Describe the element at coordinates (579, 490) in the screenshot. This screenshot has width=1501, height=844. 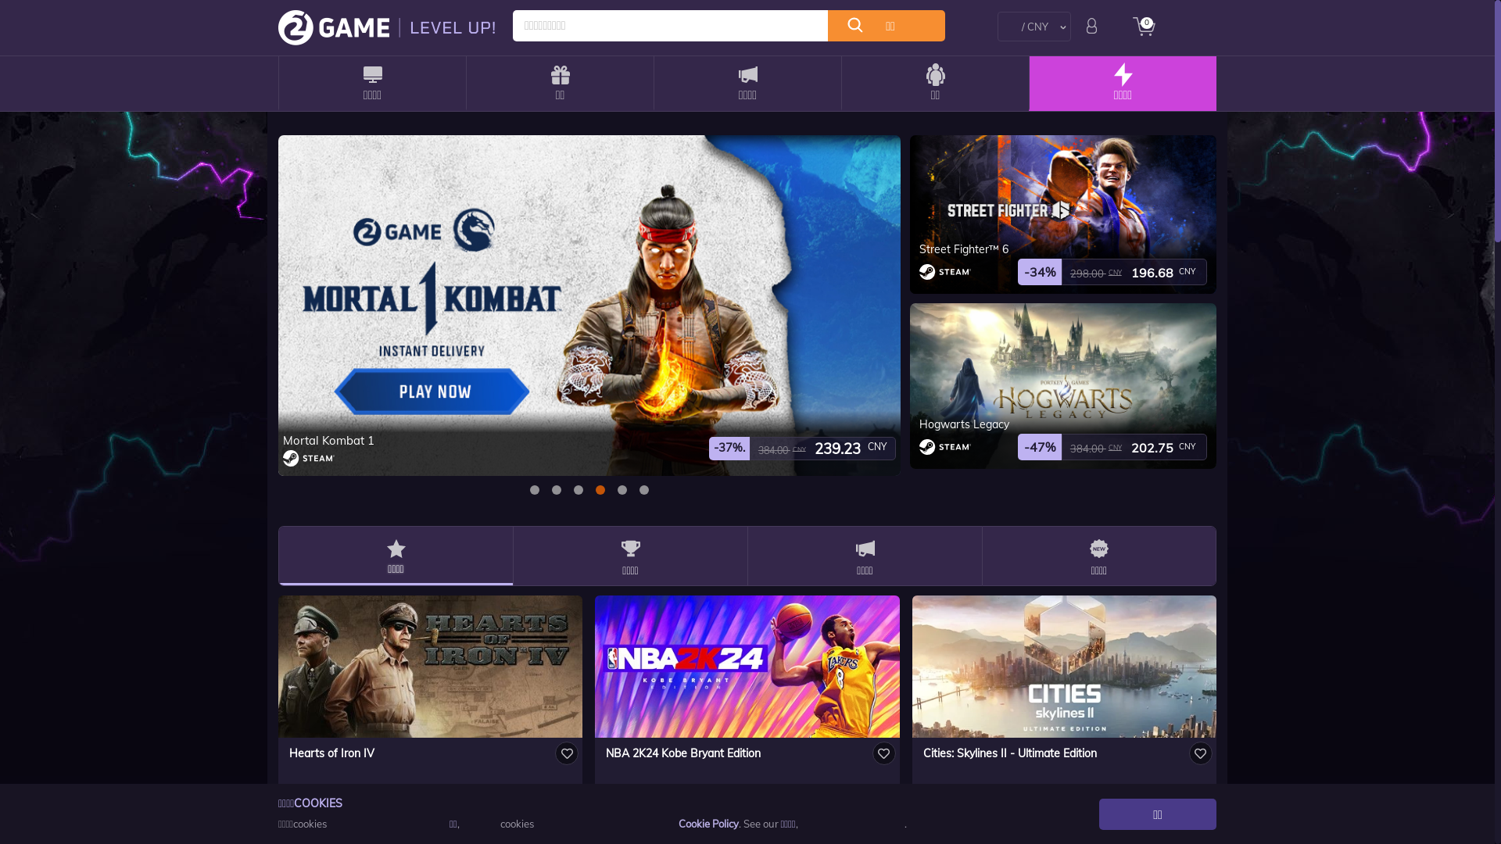
I see `2` at that location.